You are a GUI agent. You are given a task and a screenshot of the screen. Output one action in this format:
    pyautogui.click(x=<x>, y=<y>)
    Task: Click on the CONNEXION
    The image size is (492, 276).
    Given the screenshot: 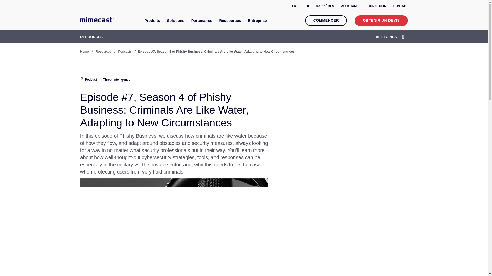 What is the action you would take?
    pyautogui.click(x=377, y=6)
    